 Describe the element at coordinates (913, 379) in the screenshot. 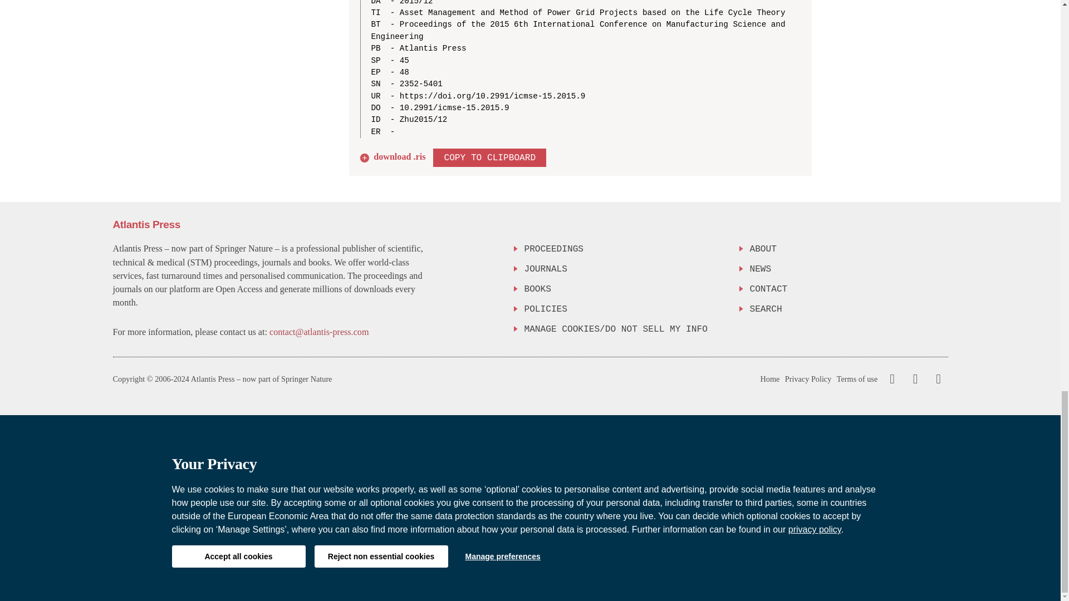

I see `Twitter` at that location.